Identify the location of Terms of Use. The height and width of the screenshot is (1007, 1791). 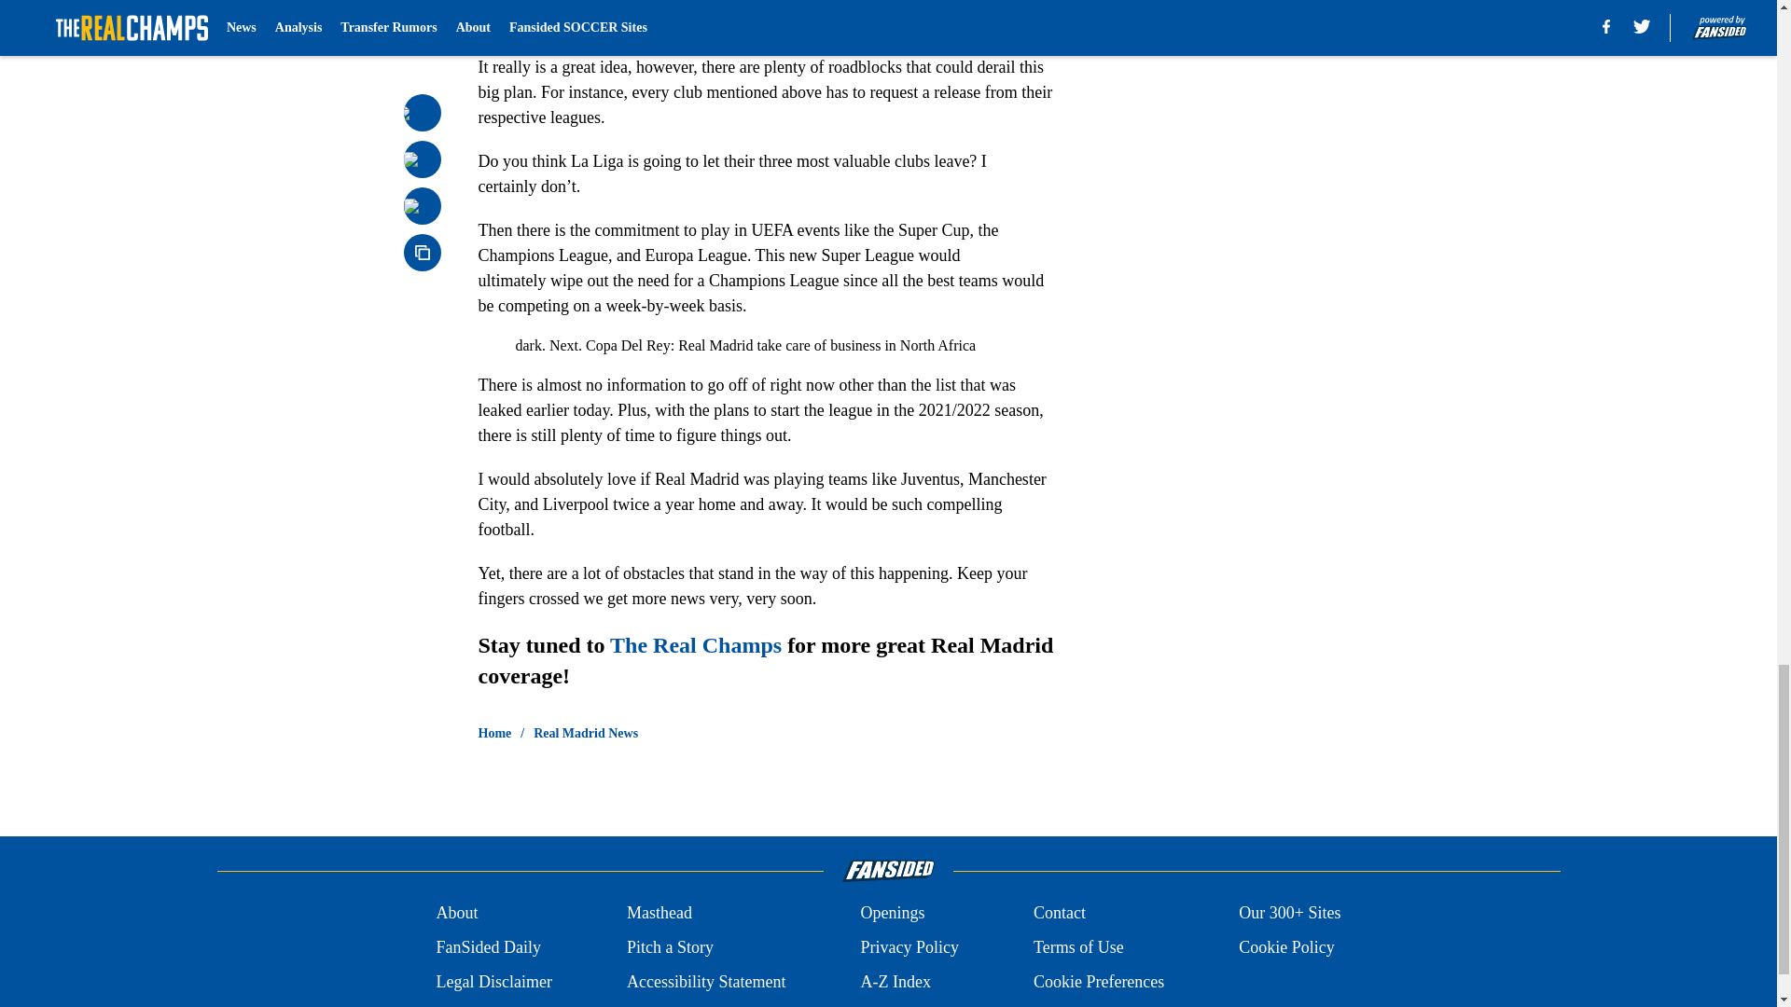
(1078, 947).